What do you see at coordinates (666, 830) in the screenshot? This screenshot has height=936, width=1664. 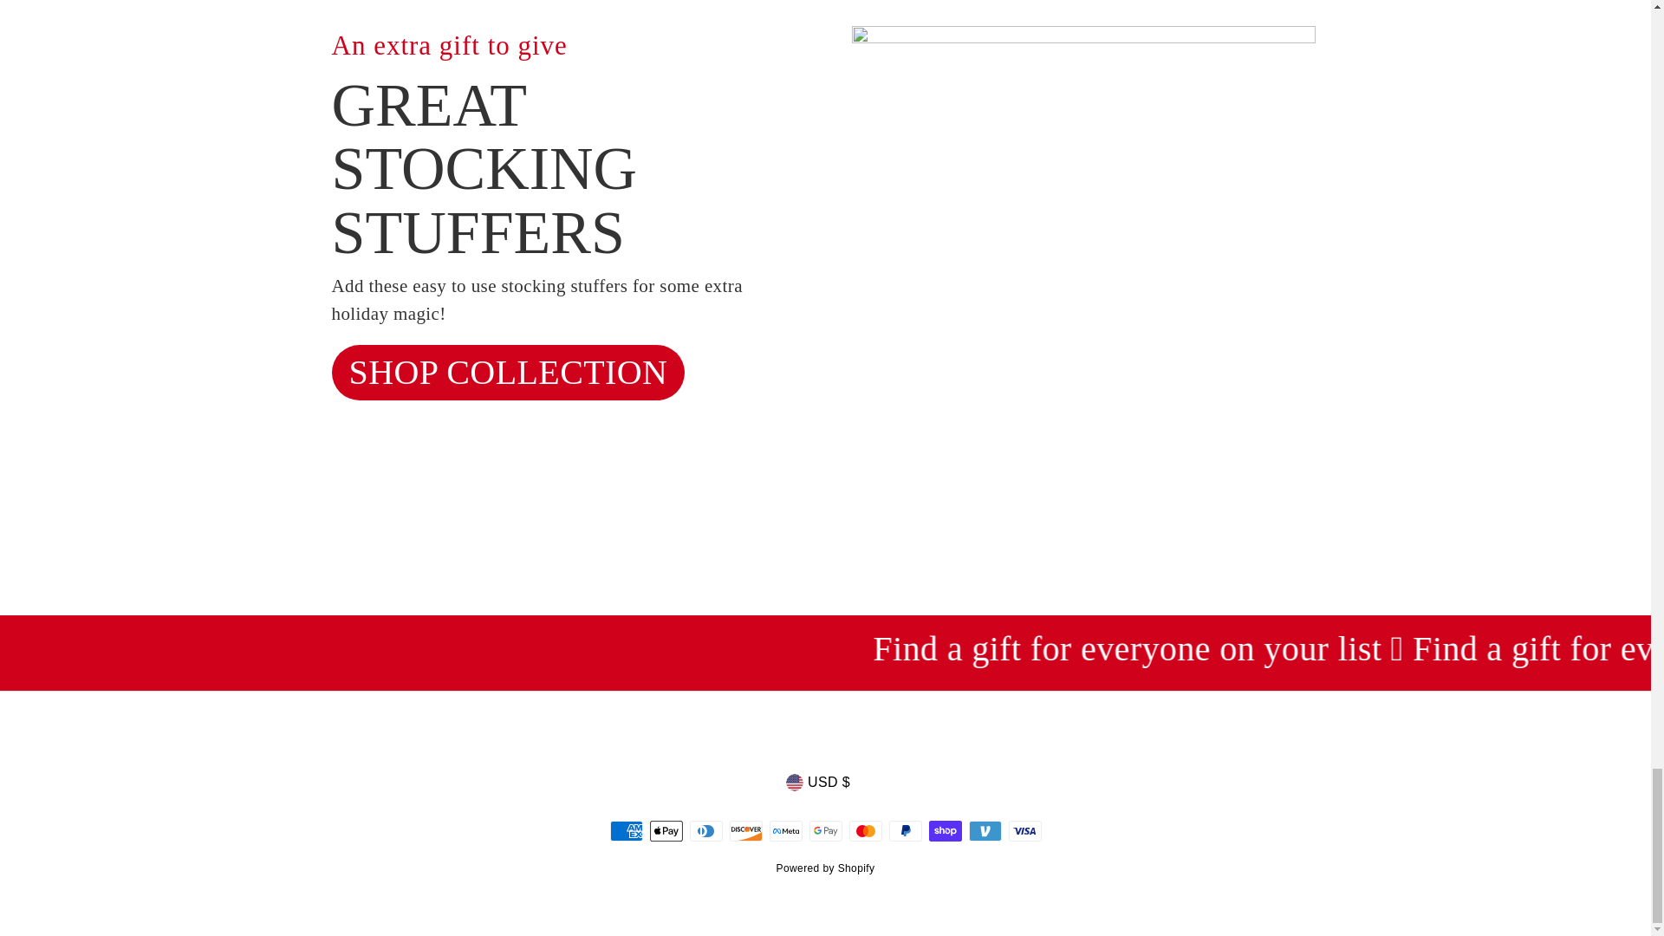 I see `Apple Pay` at bounding box center [666, 830].